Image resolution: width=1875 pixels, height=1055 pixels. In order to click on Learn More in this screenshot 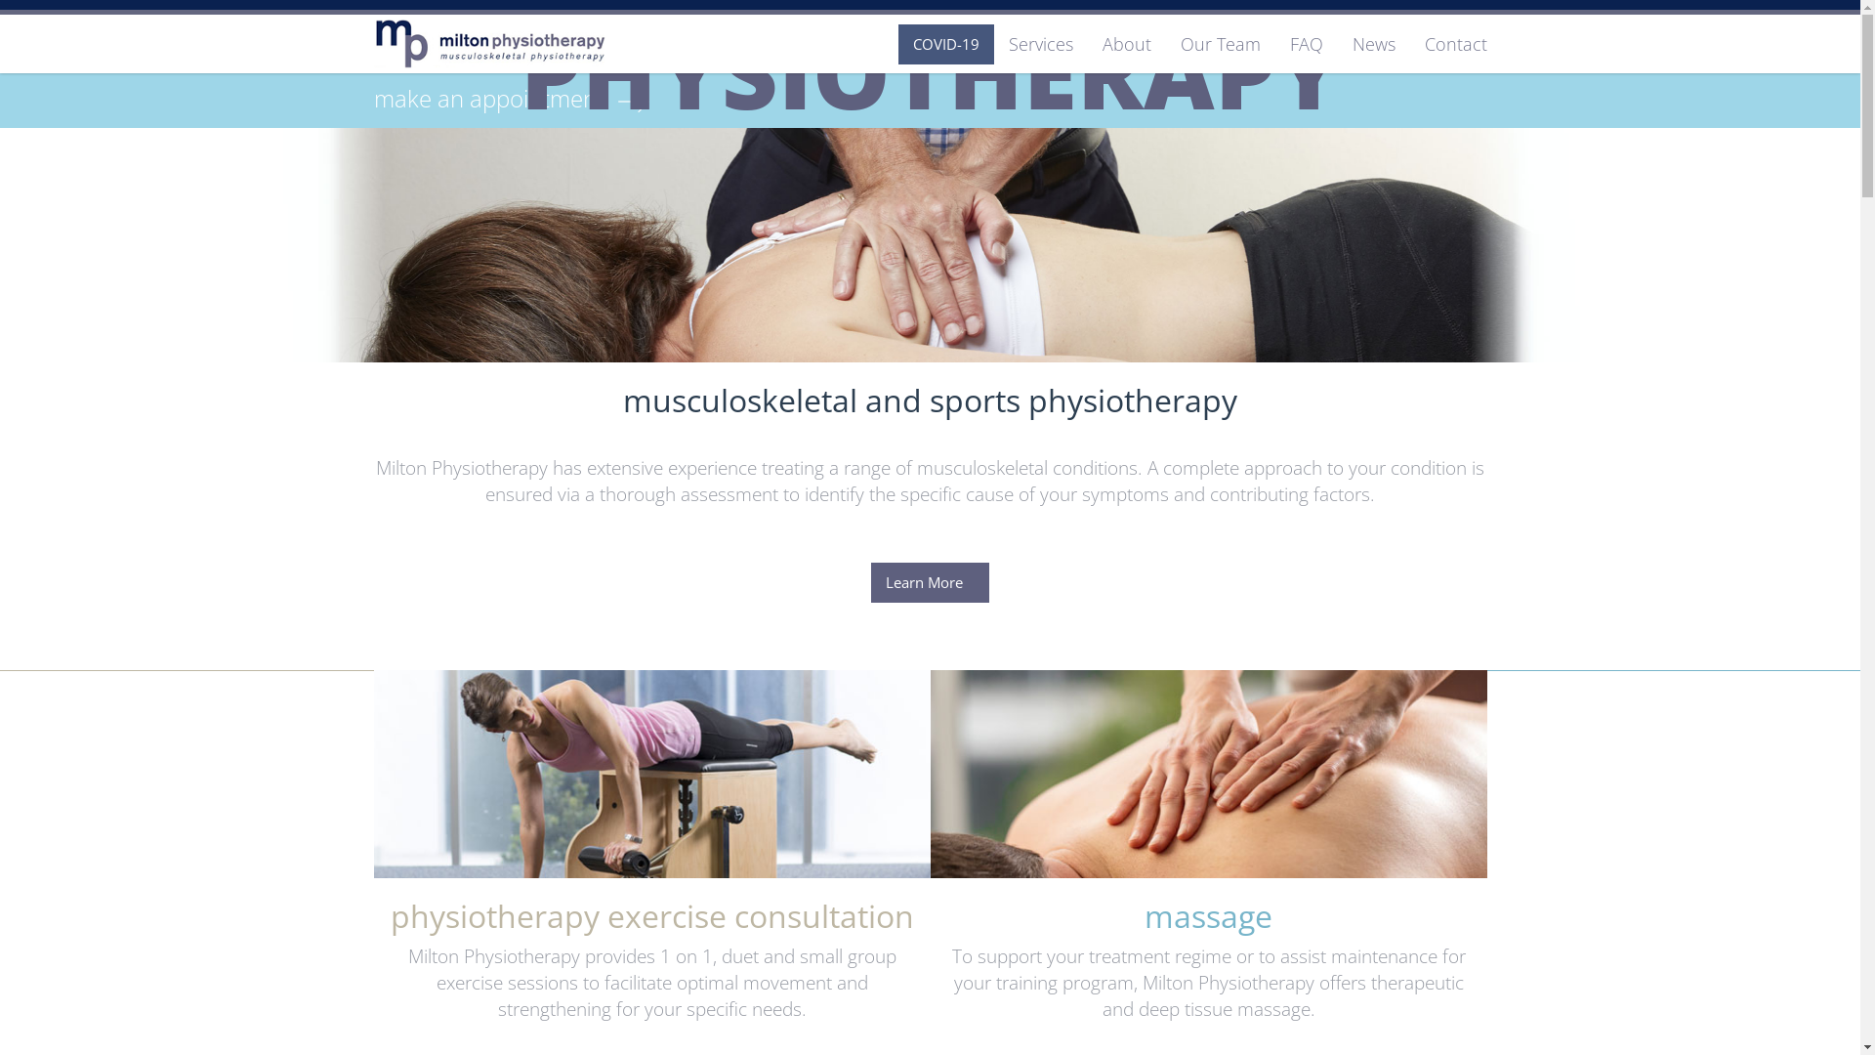, I will do `click(931, 248)`.